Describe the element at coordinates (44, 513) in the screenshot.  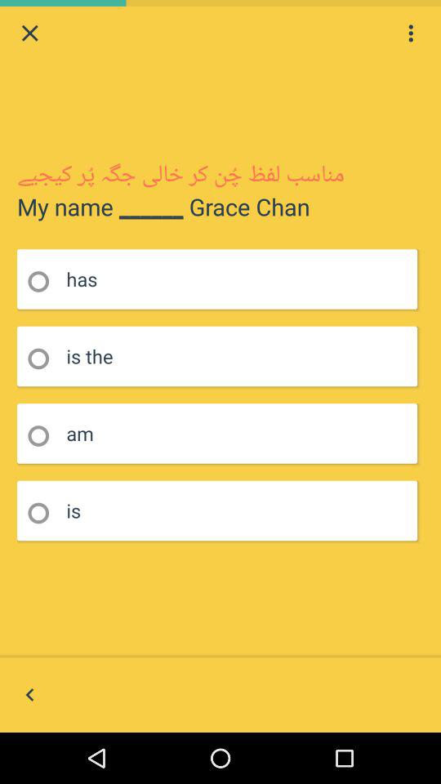
I see `chooses` at that location.